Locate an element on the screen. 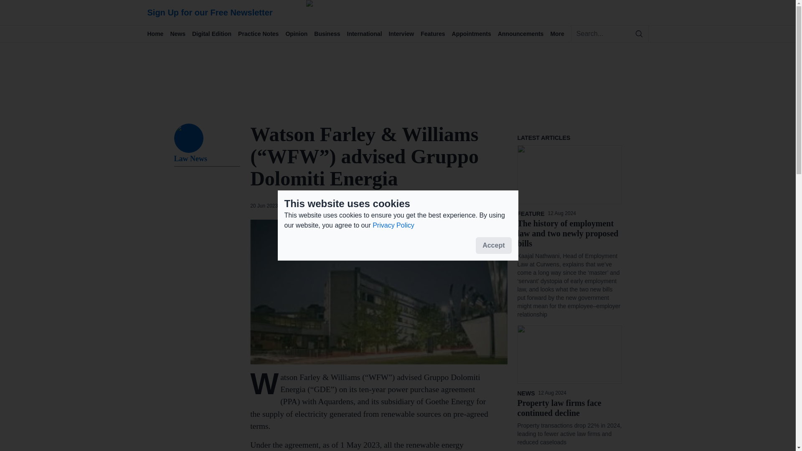  Sign Up for our Free Newsletter is located at coordinates (231, 13).